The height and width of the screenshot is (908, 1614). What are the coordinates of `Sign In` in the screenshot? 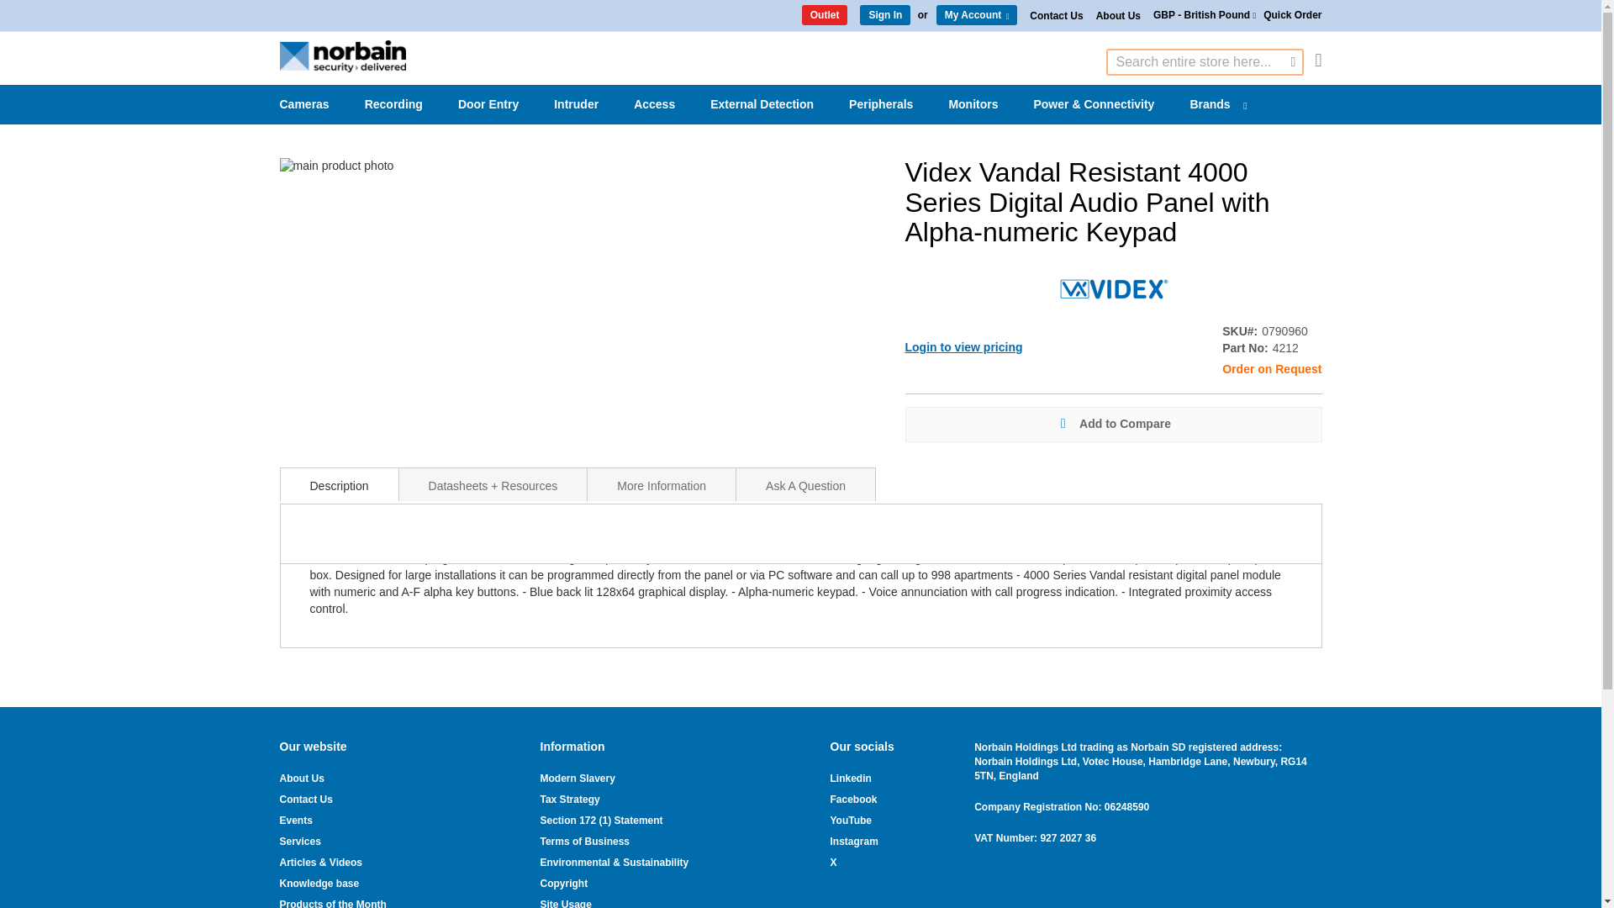 It's located at (884, 15).